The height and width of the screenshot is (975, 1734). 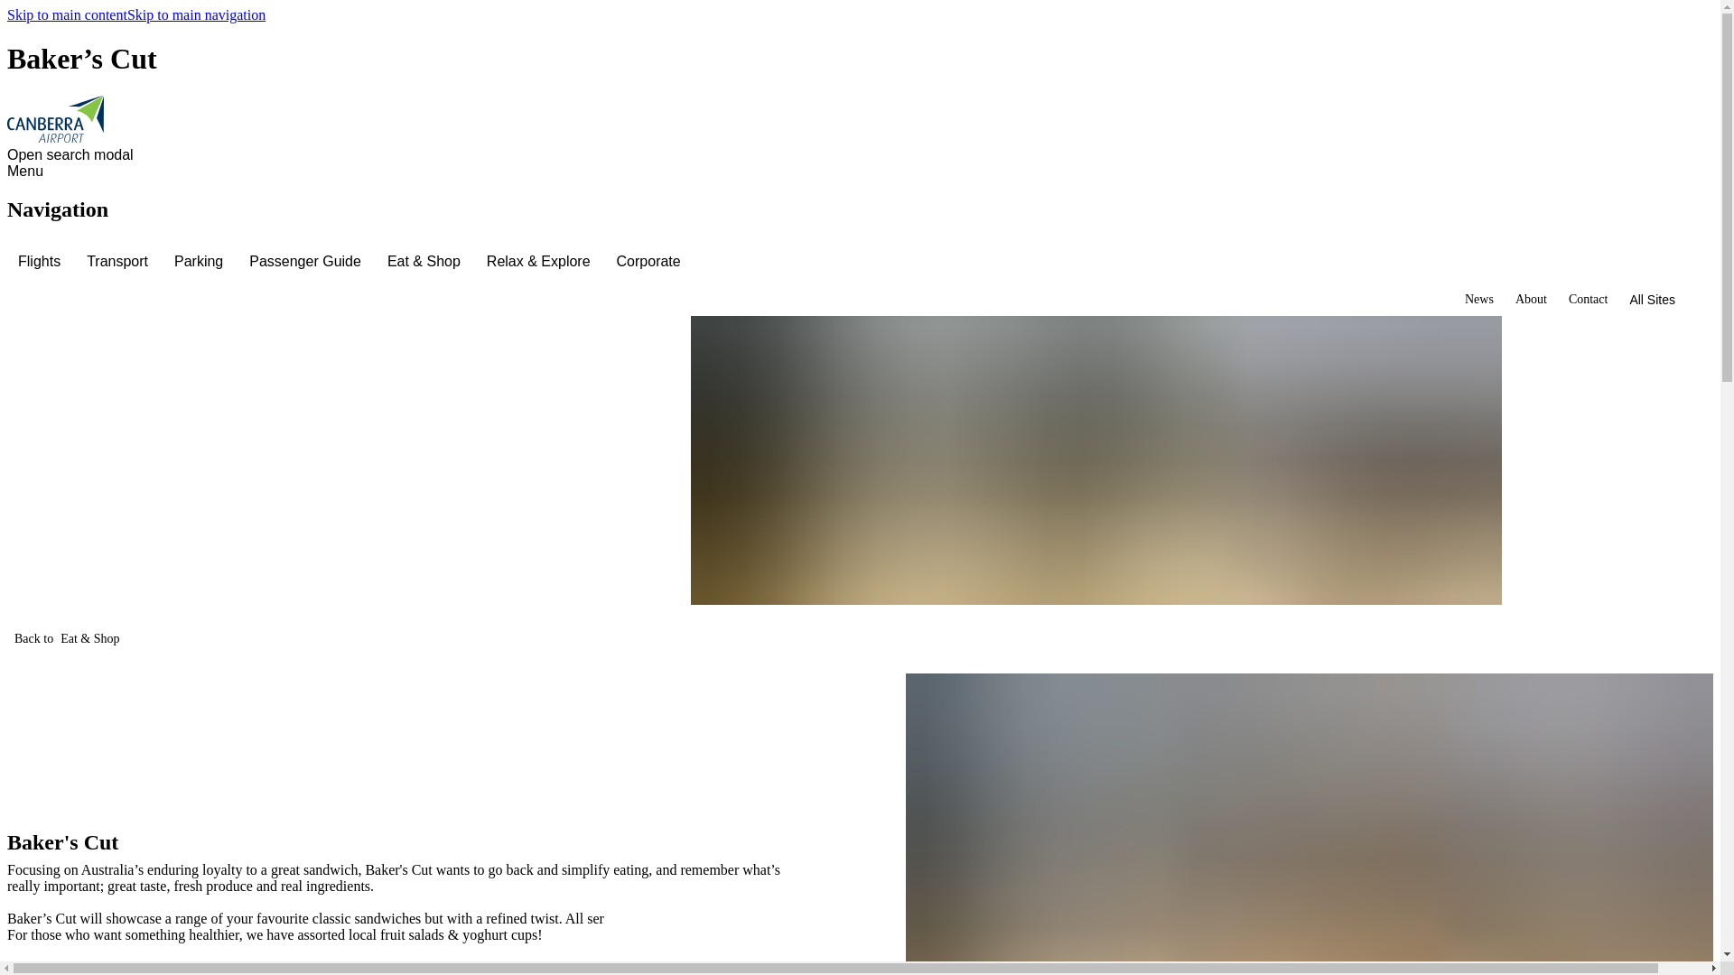 I want to click on Parking, so click(x=200, y=262).